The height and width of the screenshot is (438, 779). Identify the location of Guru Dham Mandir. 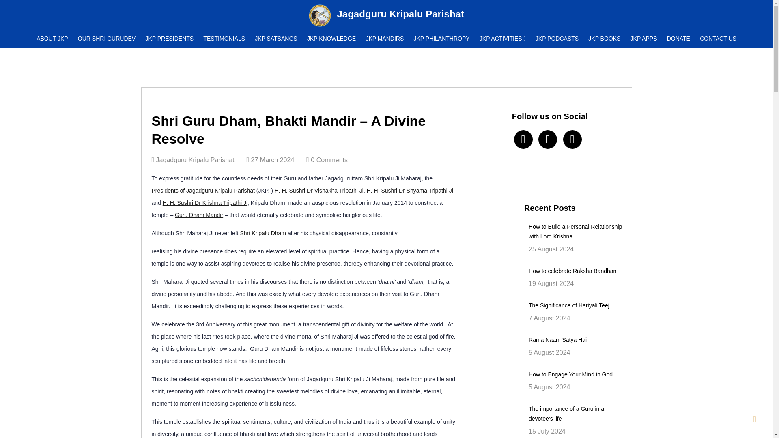
(199, 215).